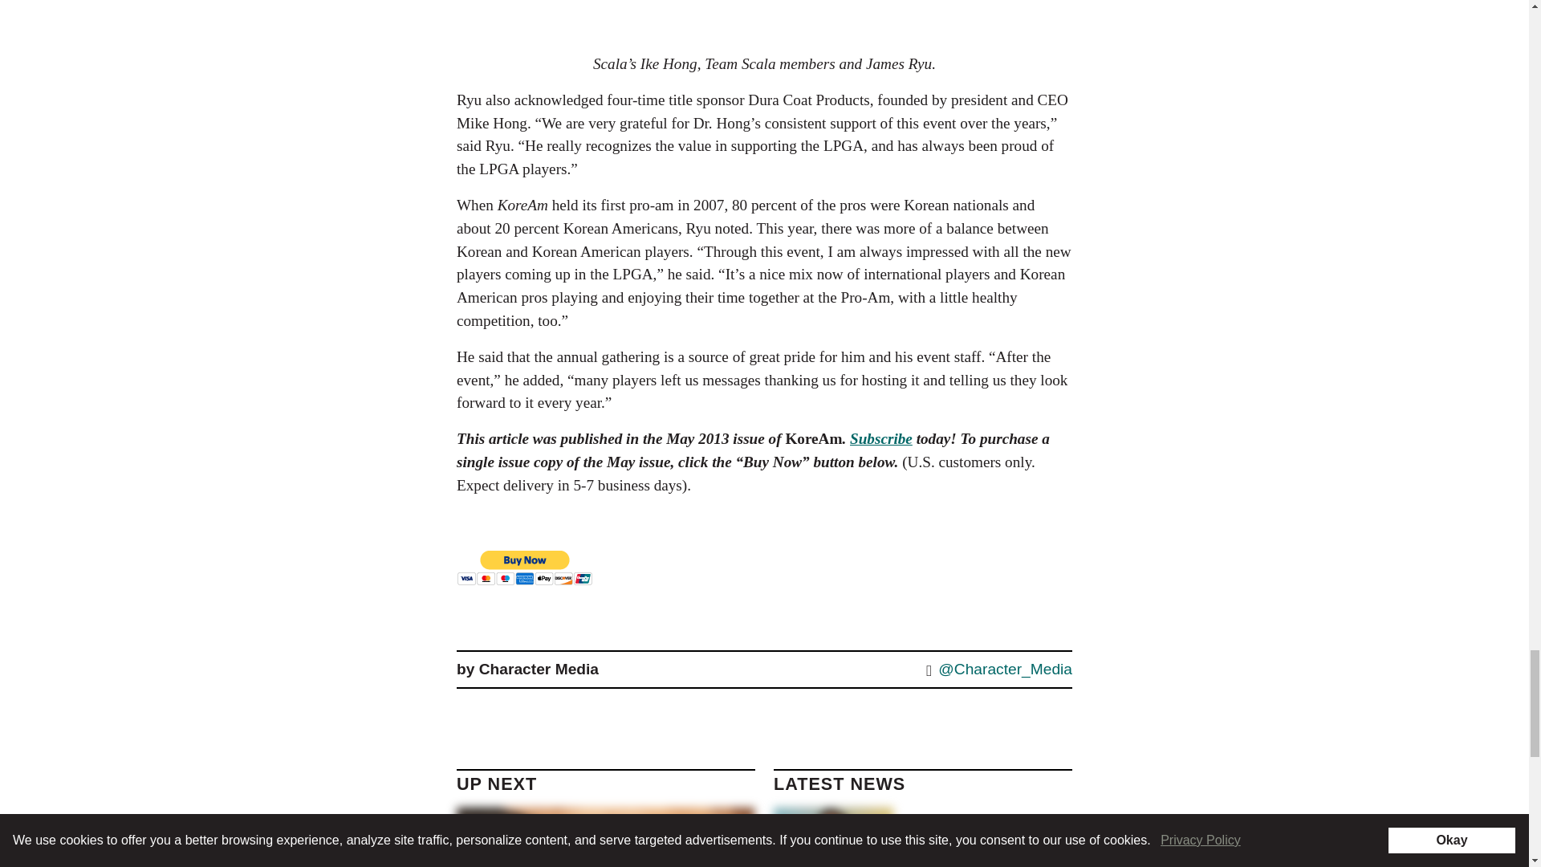 This screenshot has height=867, width=1541. I want to click on Subscribe, so click(881, 438).